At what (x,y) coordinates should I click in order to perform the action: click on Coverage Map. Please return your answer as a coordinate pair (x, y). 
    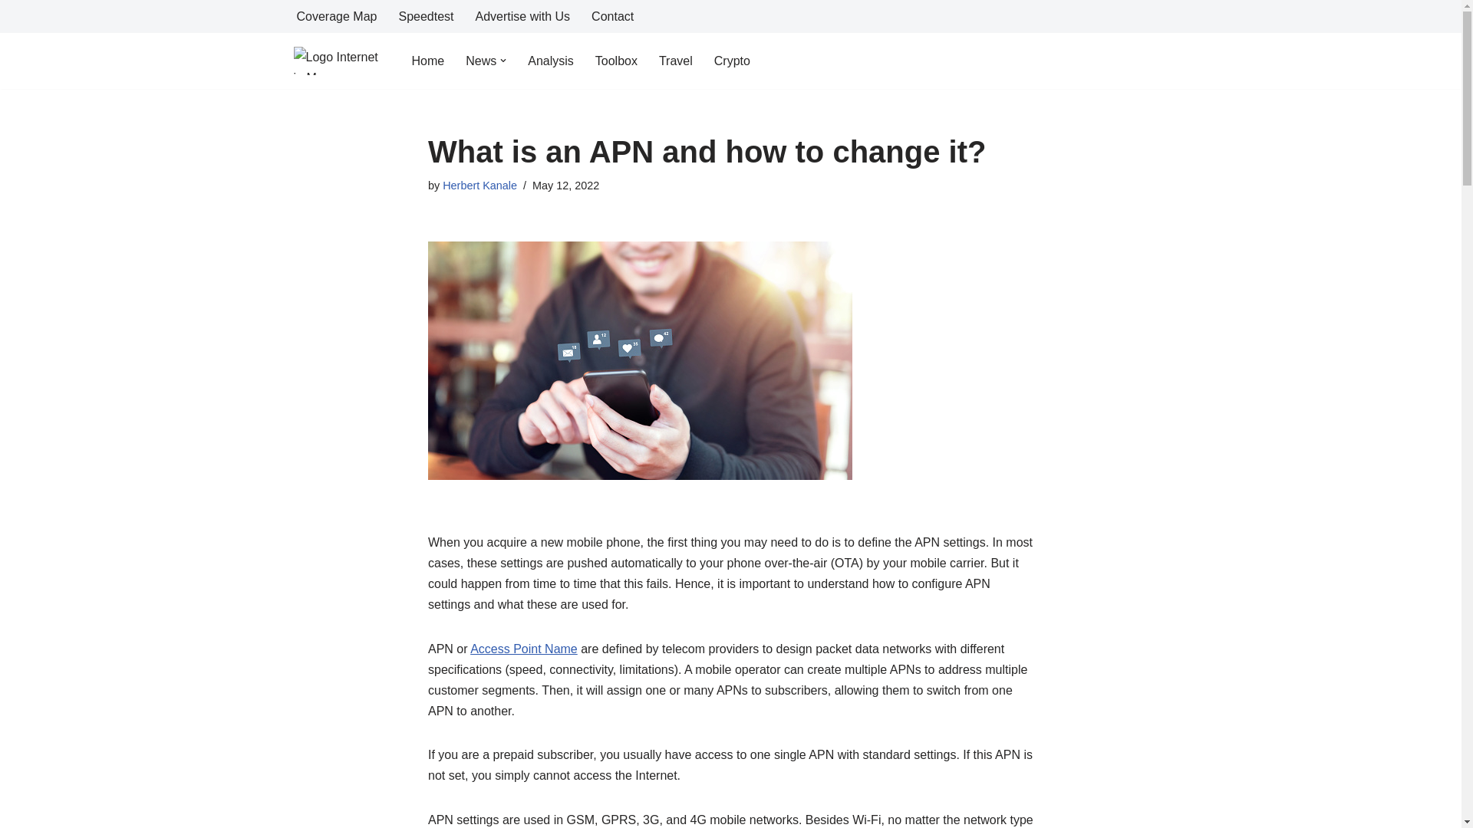
    Looking at the image, I should click on (336, 15).